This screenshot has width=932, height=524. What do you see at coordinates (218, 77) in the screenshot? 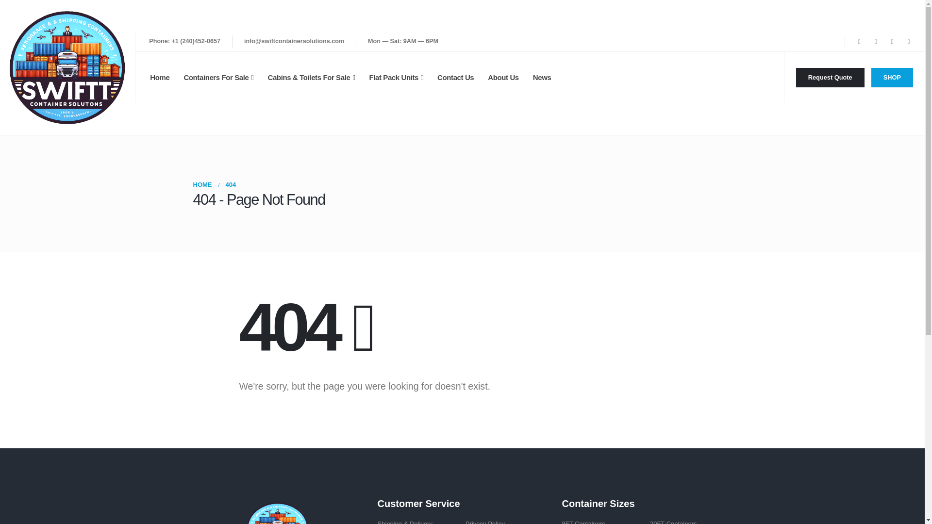
I see `Containers For Sale` at bounding box center [218, 77].